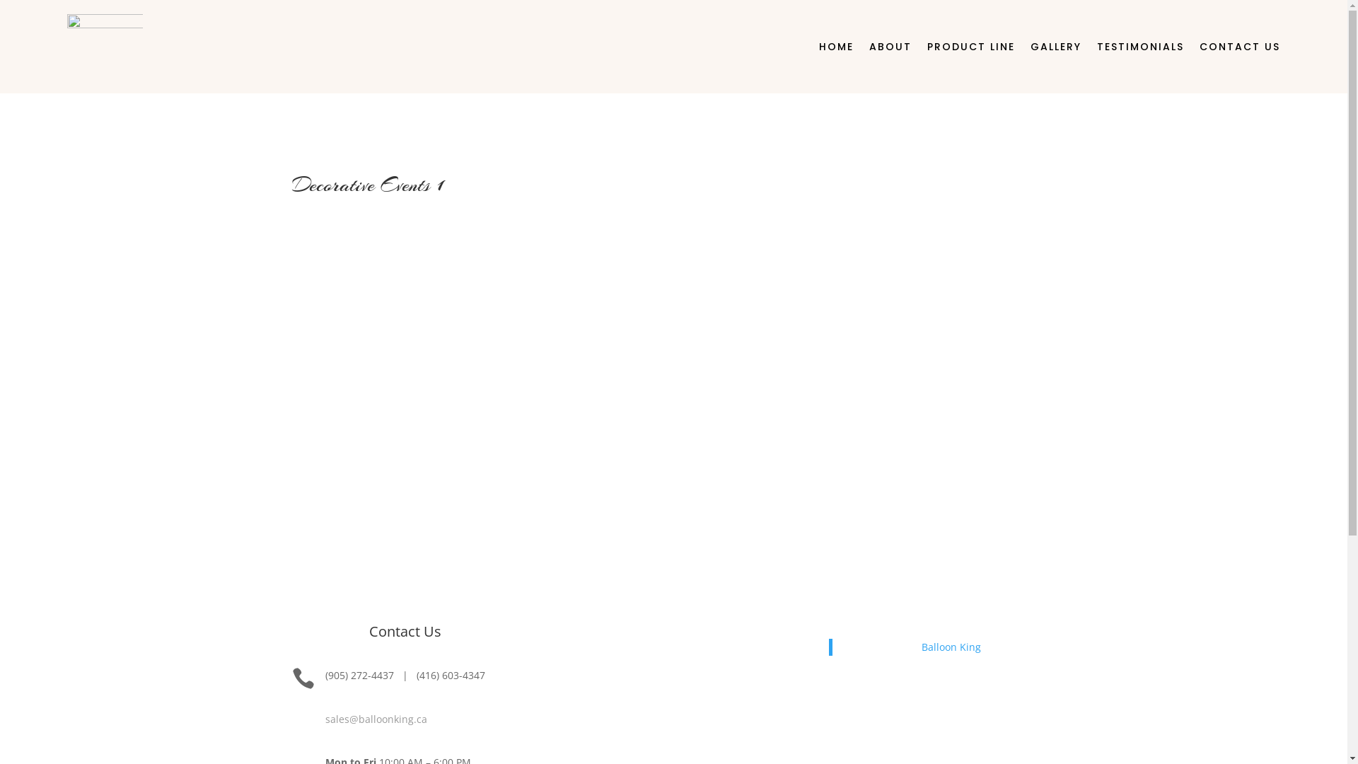 This screenshot has height=764, width=1358. What do you see at coordinates (1056, 47) in the screenshot?
I see `GALLERY` at bounding box center [1056, 47].